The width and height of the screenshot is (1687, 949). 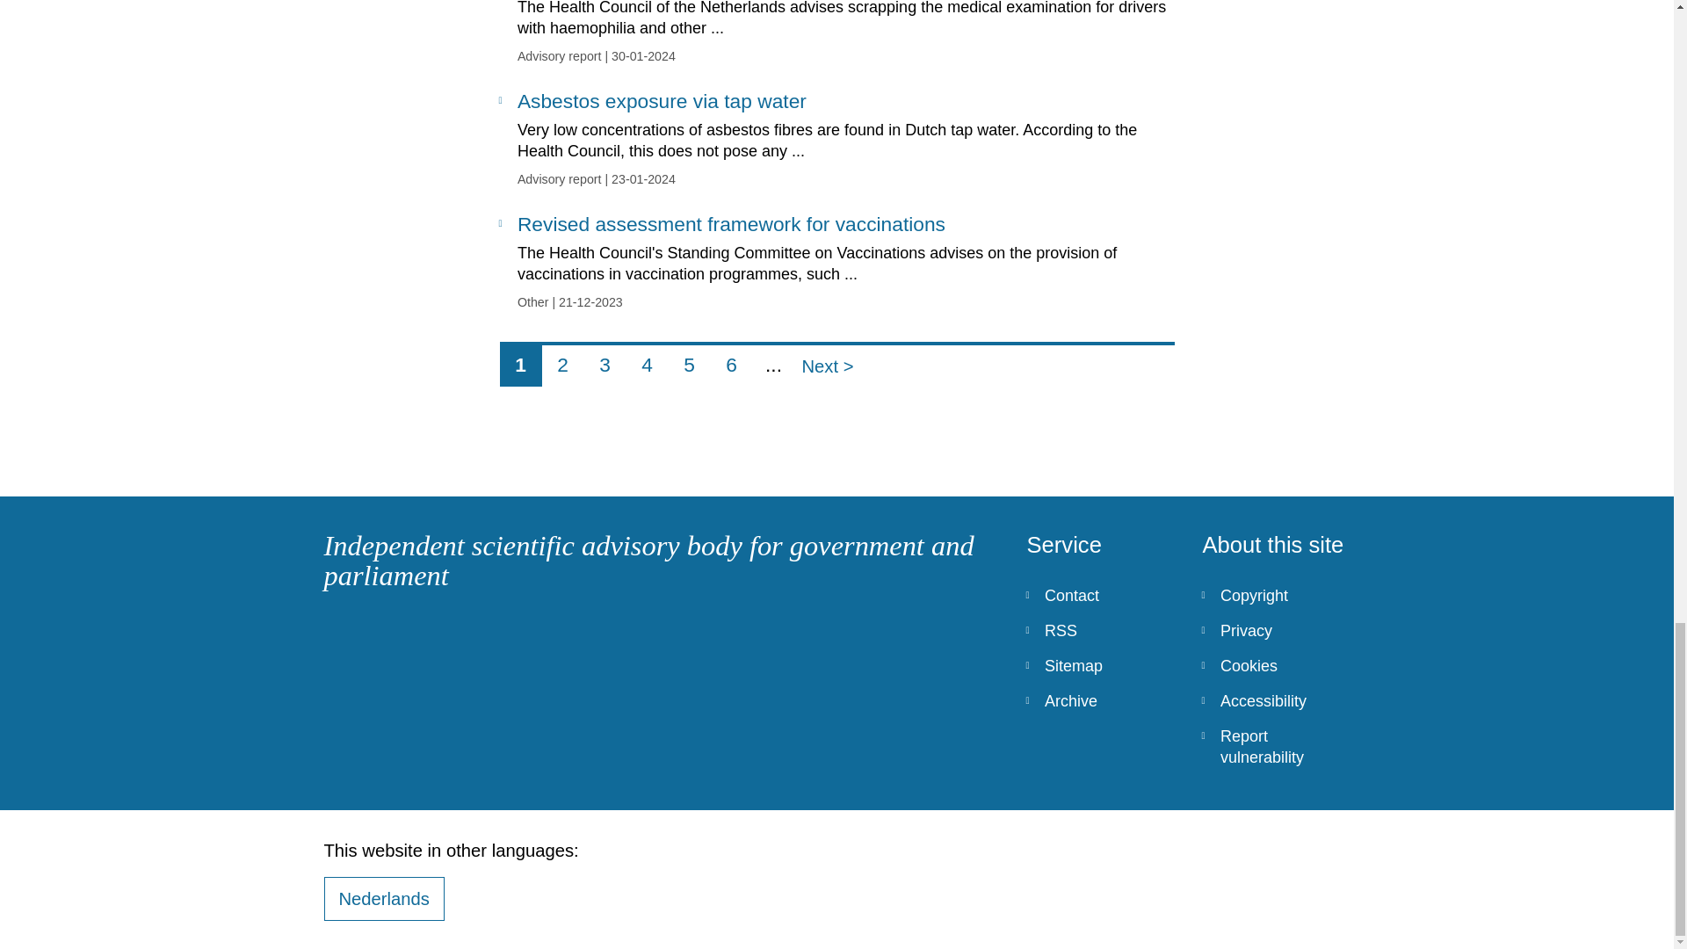 What do you see at coordinates (731, 366) in the screenshot?
I see `Privacy` at bounding box center [731, 366].